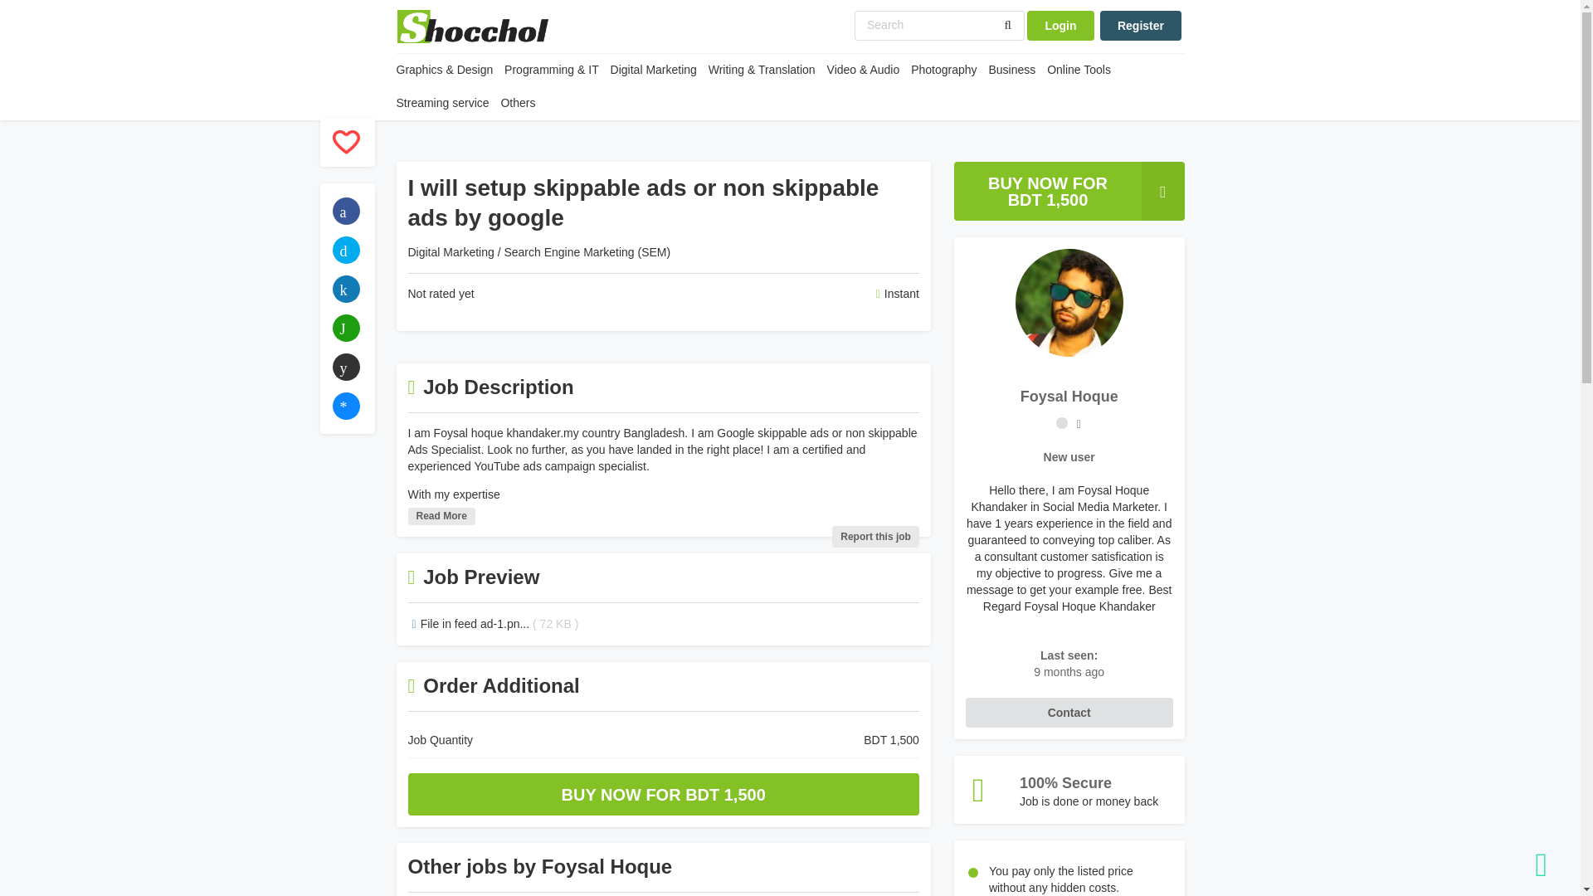  I want to click on Share on Facebook, so click(345, 211).